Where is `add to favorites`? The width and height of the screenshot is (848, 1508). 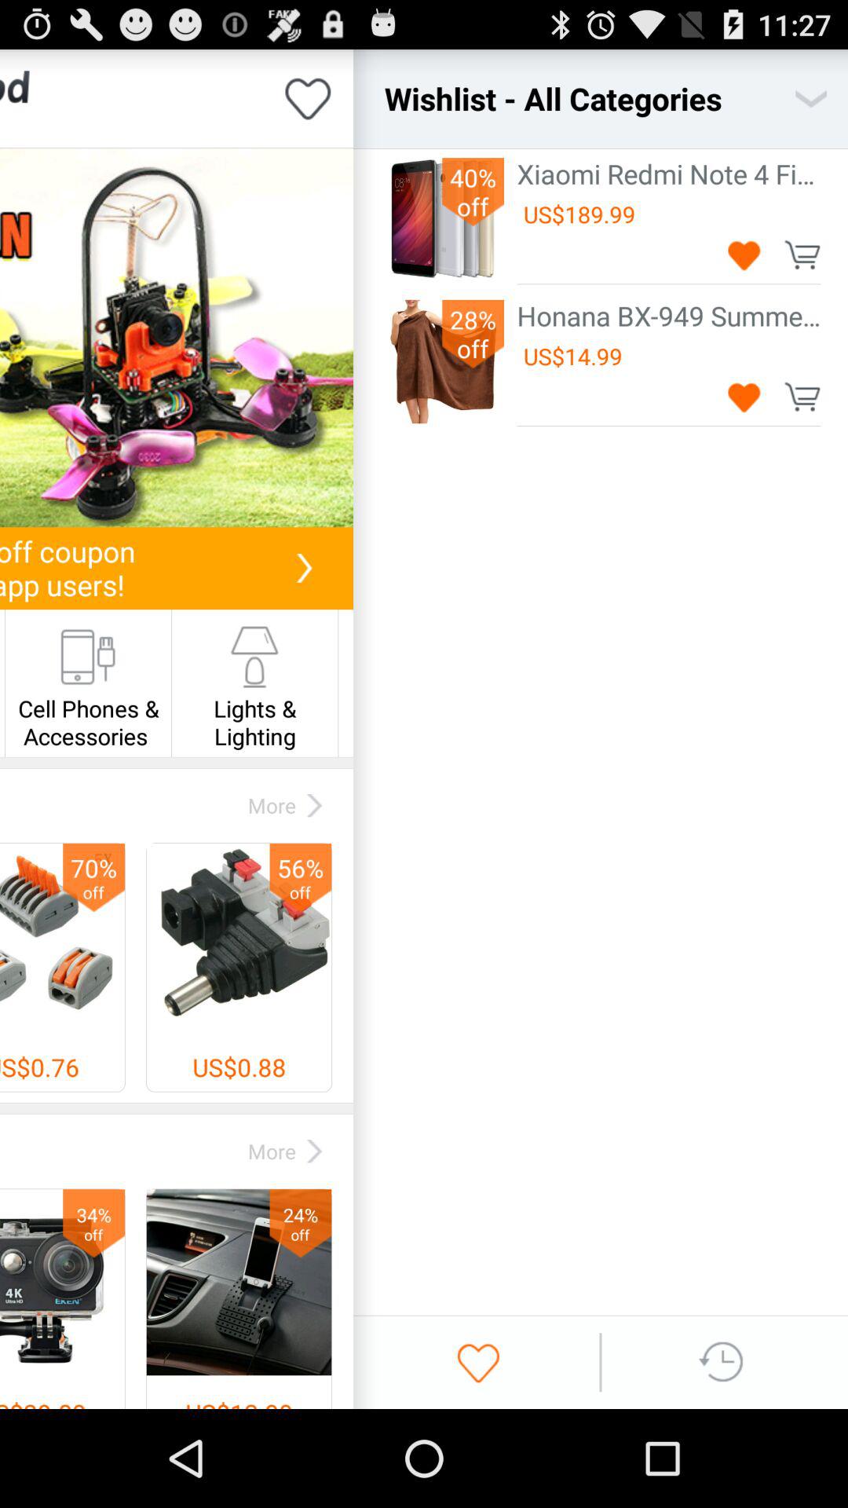 add to favorites is located at coordinates (744, 254).